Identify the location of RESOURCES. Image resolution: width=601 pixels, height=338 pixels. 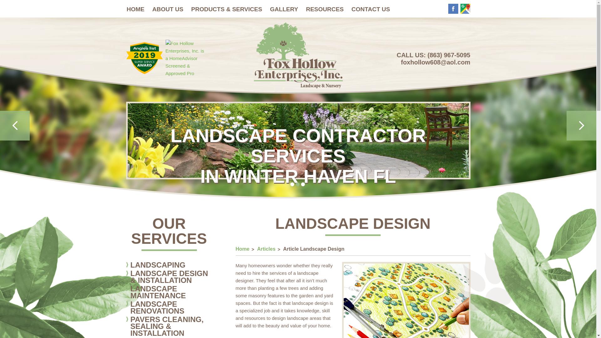
(328, 9).